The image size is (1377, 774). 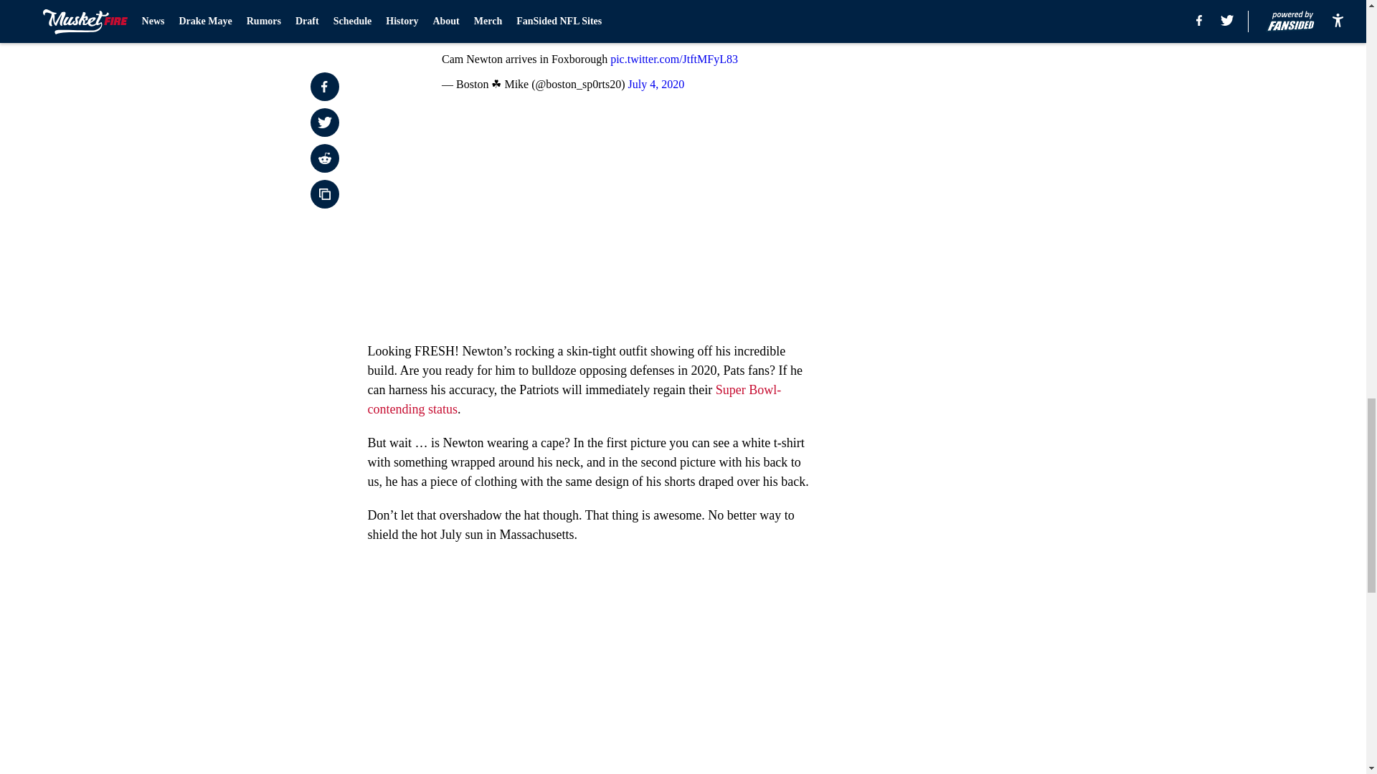 What do you see at coordinates (656, 85) in the screenshot?
I see `July 4, 2020` at bounding box center [656, 85].